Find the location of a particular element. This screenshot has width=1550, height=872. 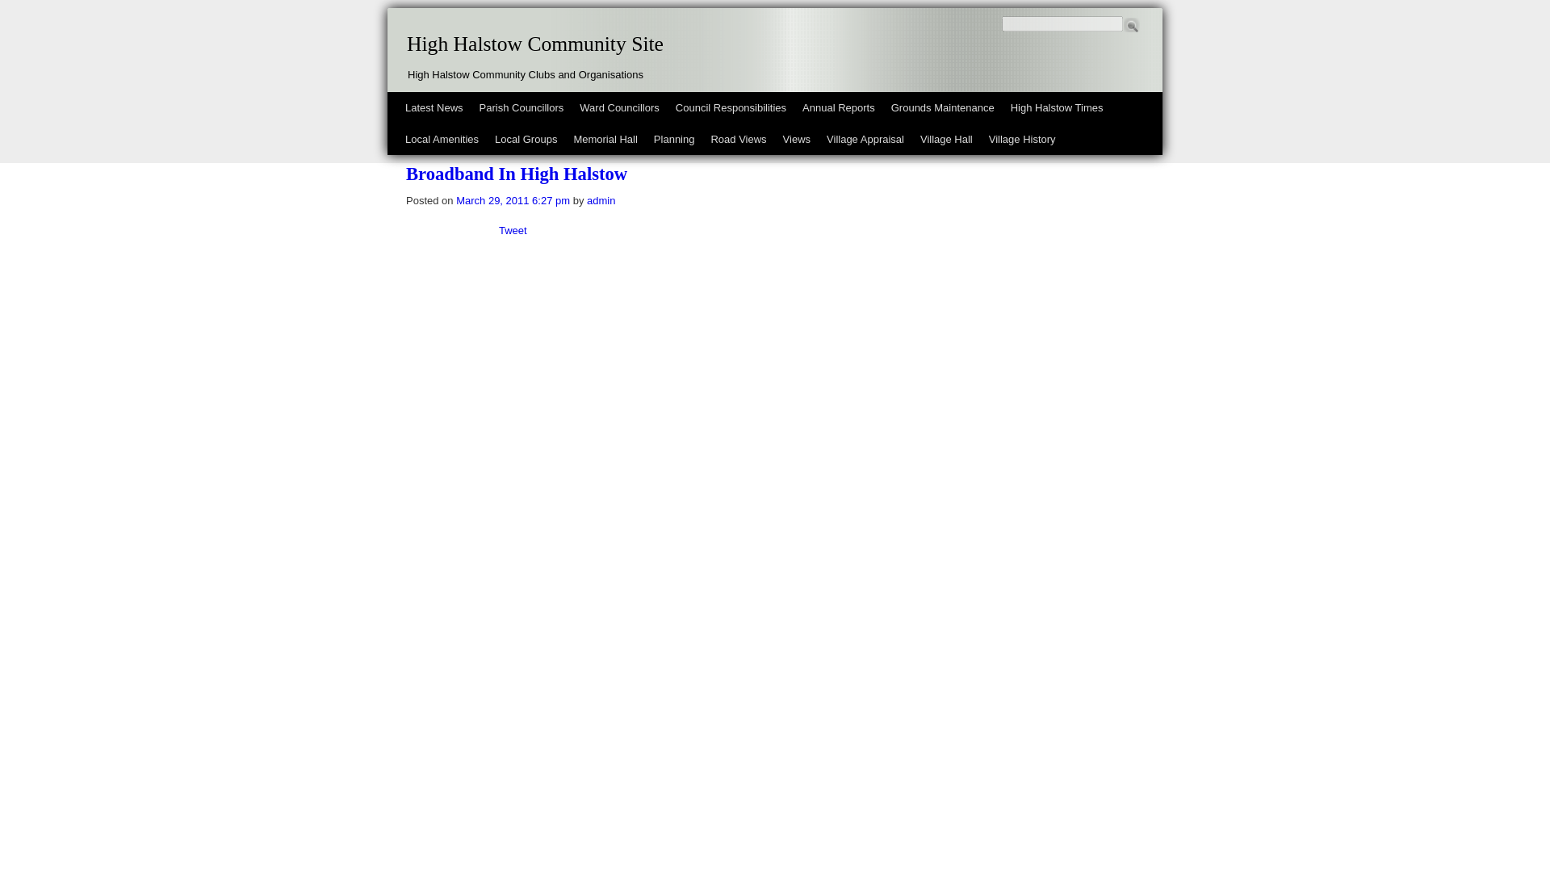

Road Views is located at coordinates (738, 139).